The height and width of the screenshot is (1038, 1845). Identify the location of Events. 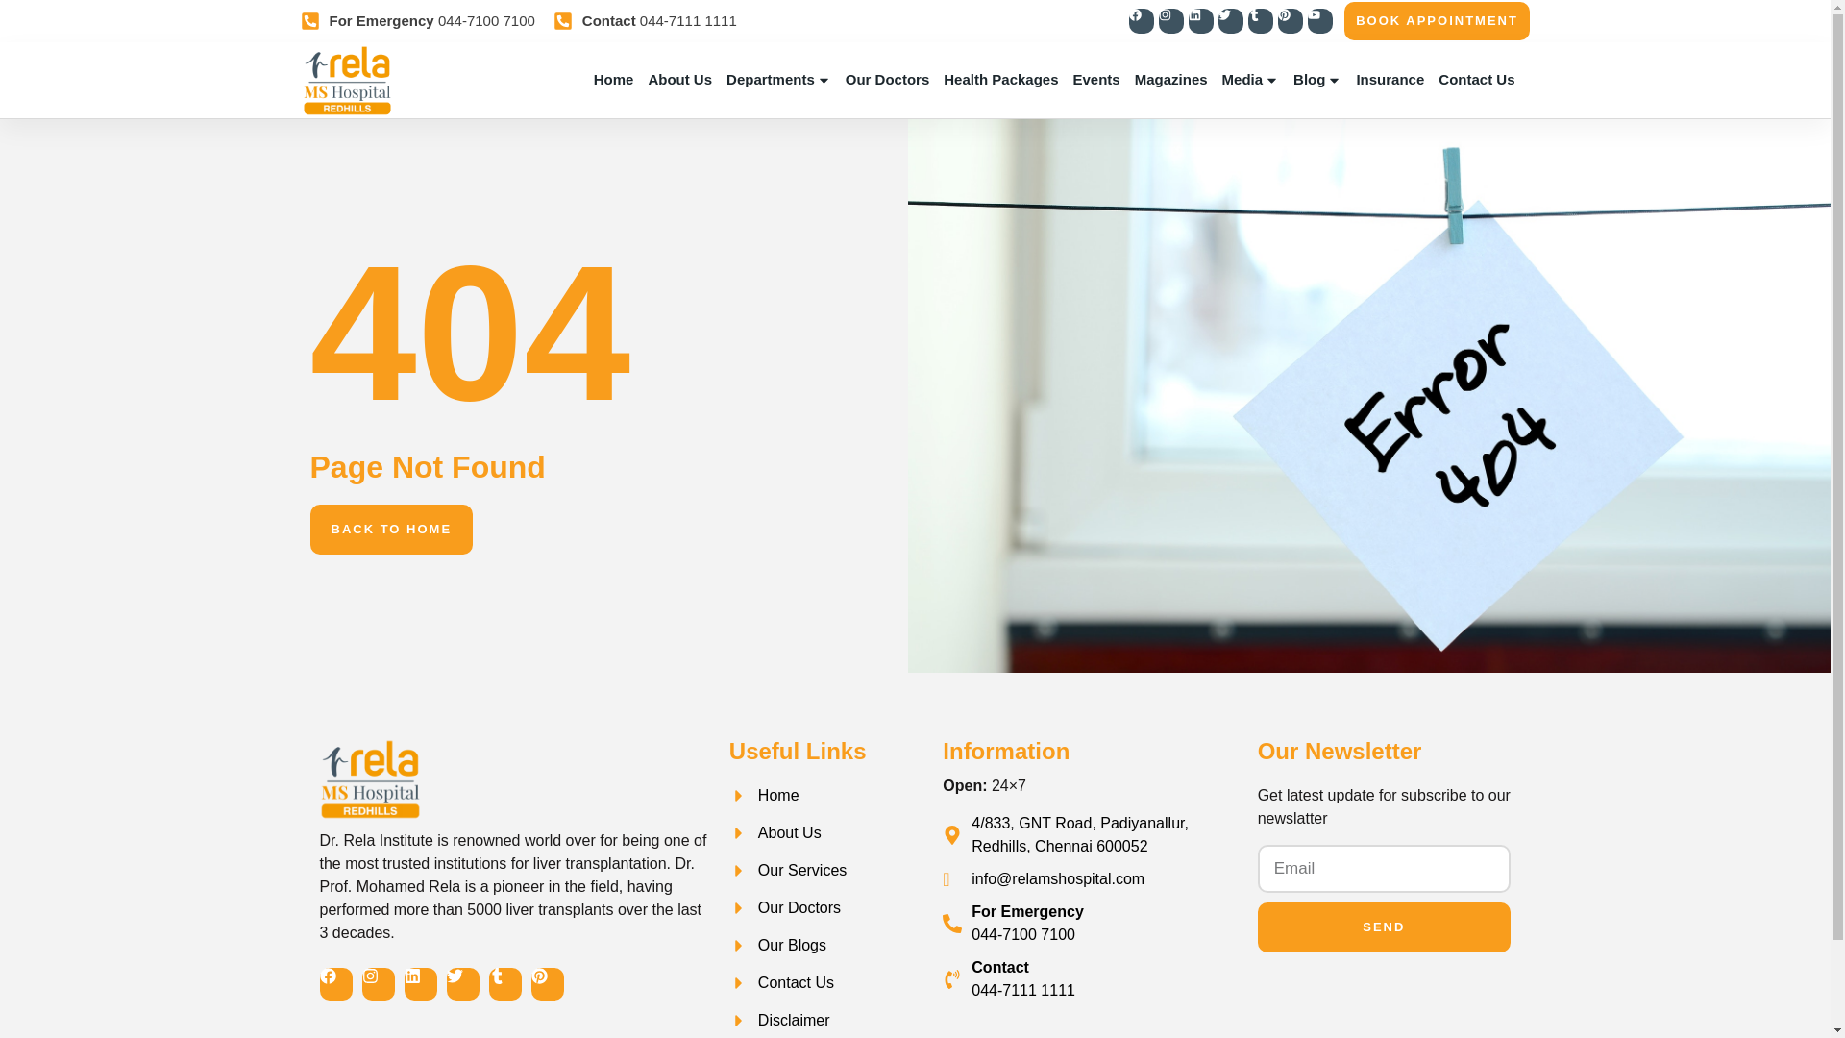
(1096, 80).